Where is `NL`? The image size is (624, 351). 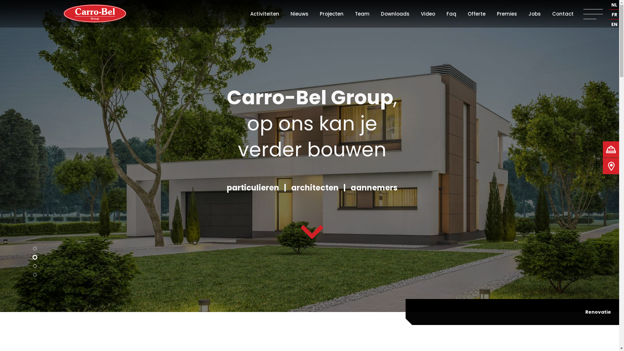 NL is located at coordinates (614, 5).